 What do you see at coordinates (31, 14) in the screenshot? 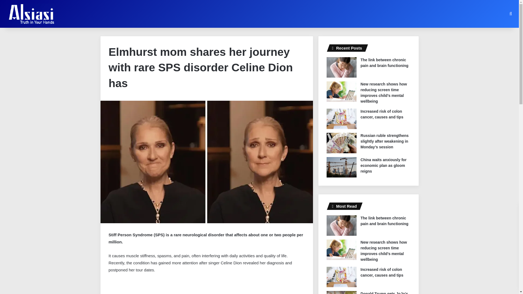
I see `Alsiasi` at bounding box center [31, 14].